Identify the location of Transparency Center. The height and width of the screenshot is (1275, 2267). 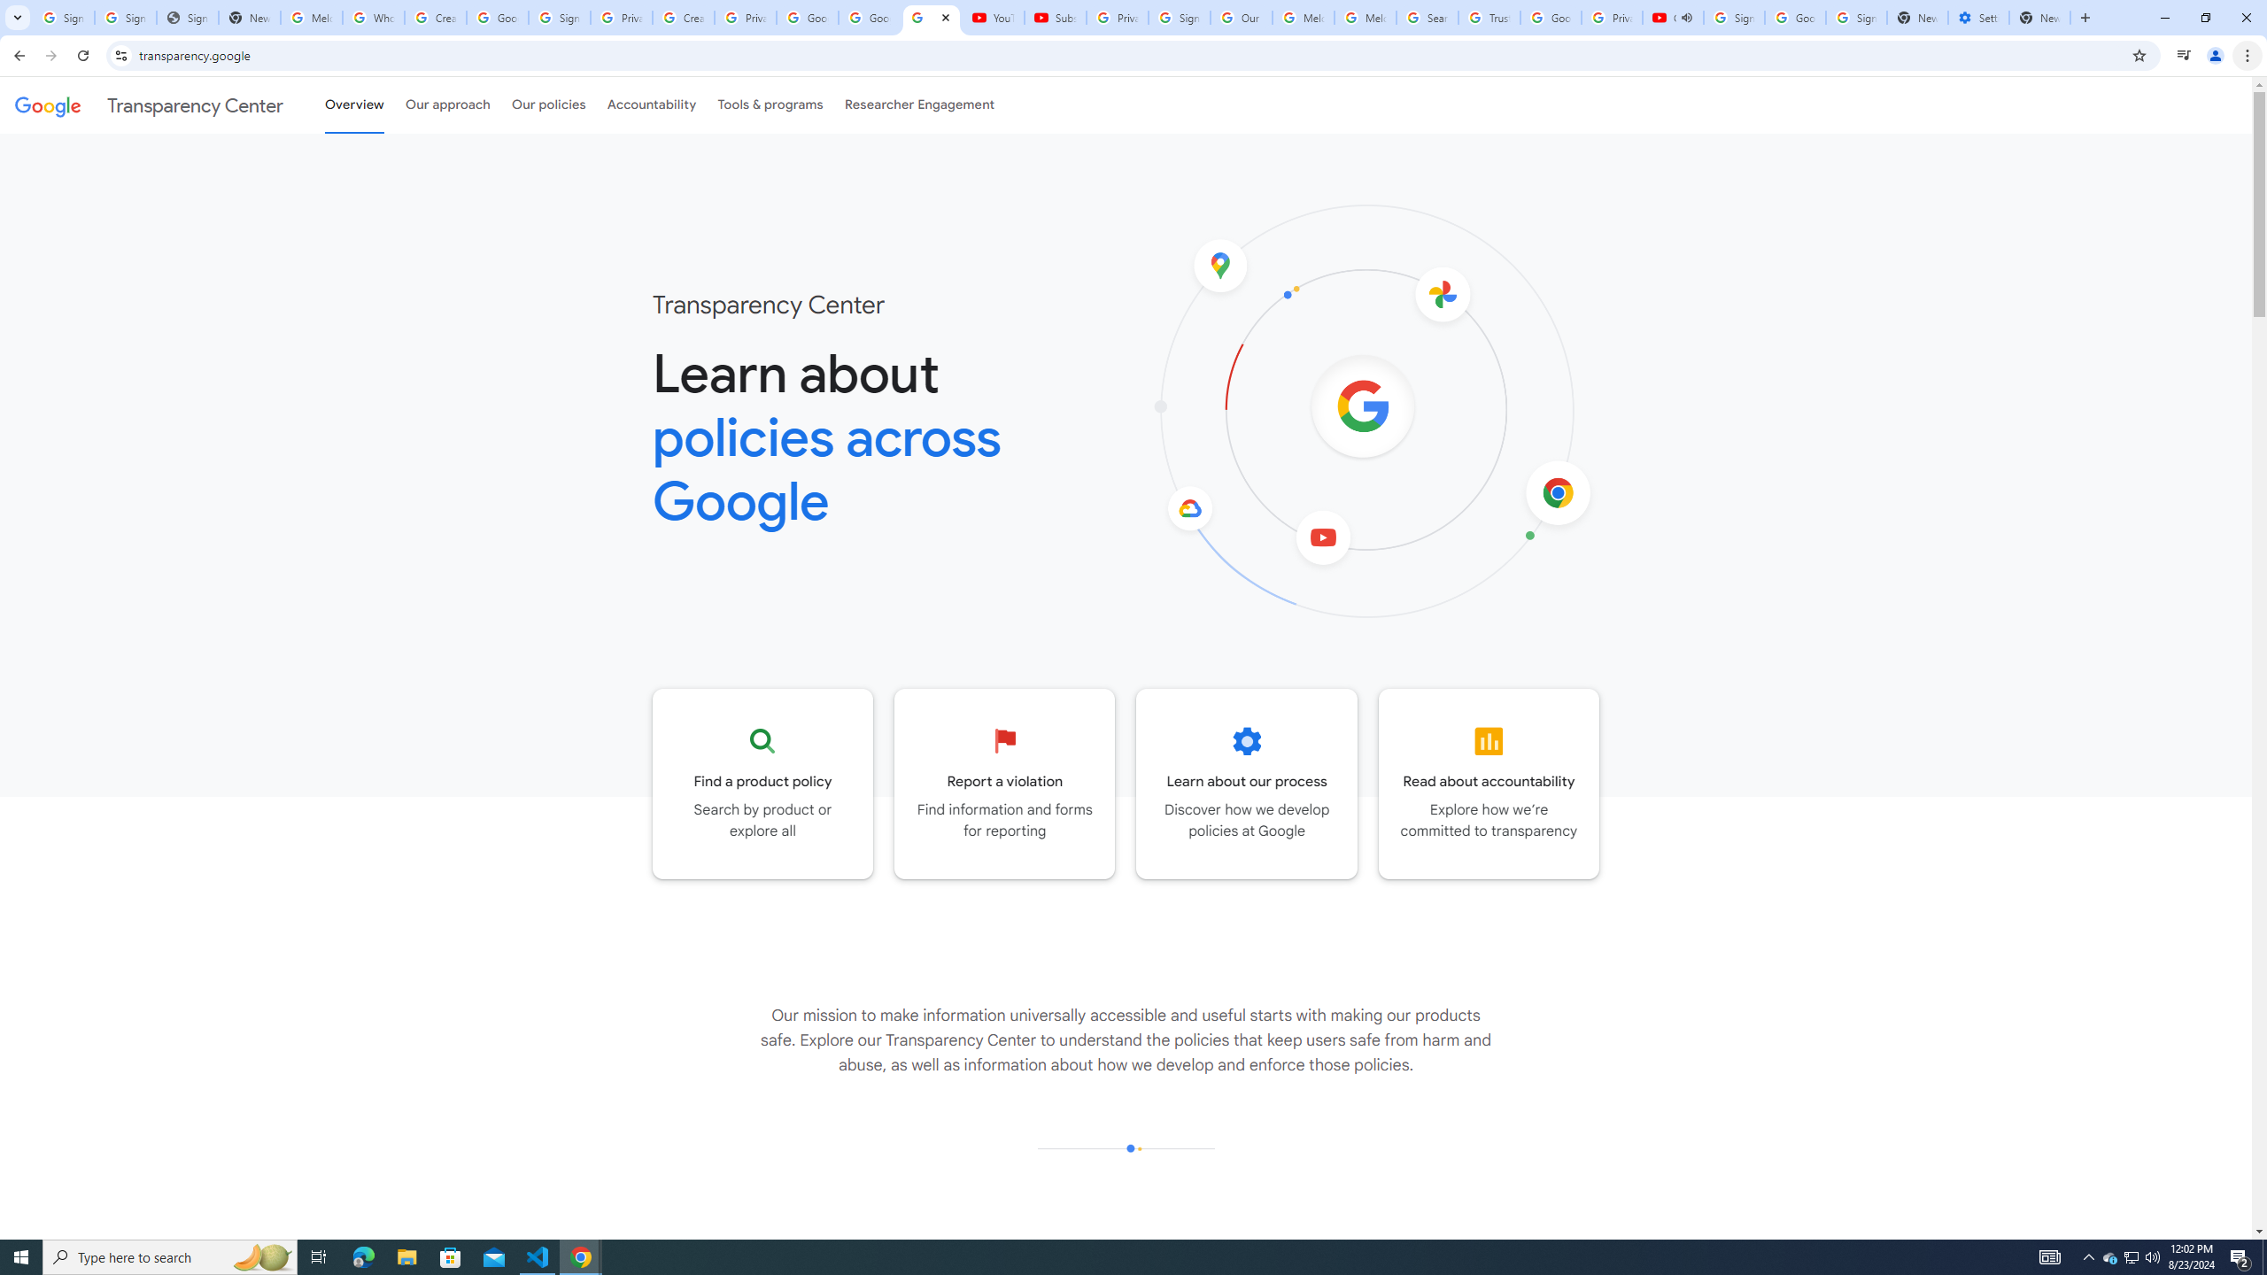
(149, 104).